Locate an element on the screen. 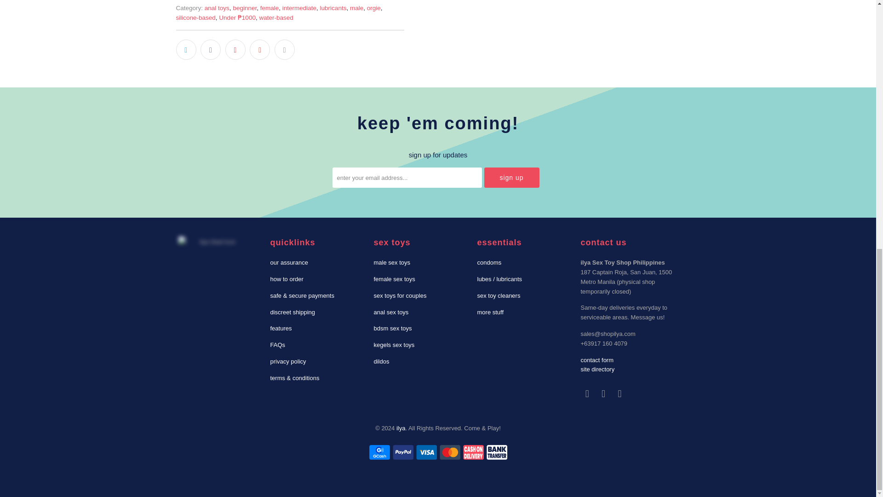  Products tagged anal toys is located at coordinates (217, 7).